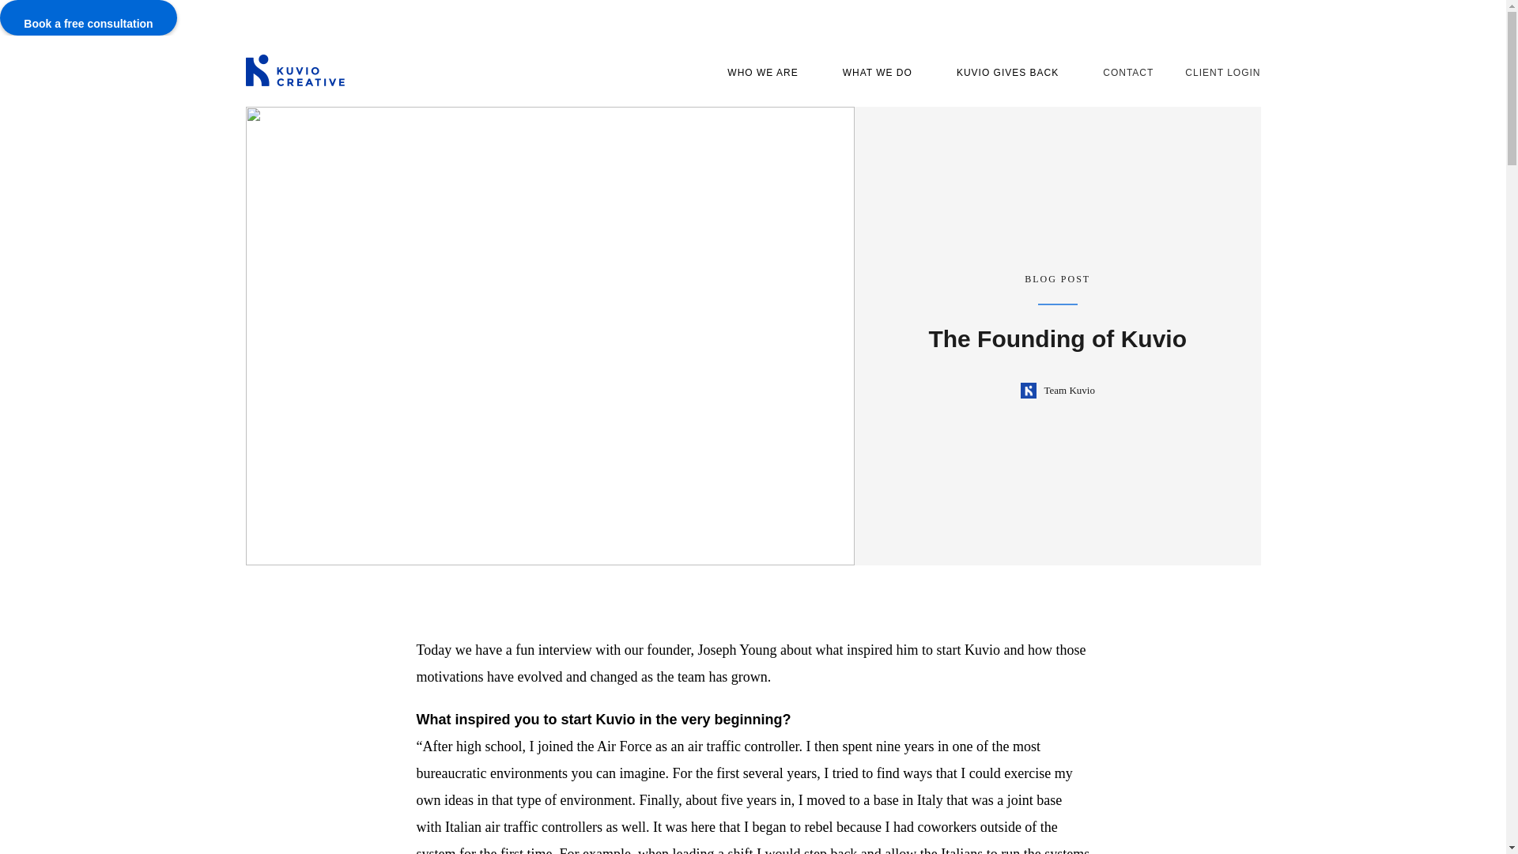  What do you see at coordinates (867, 73) in the screenshot?
I see `WHAT WE DO` at bounding box center [867, 73].